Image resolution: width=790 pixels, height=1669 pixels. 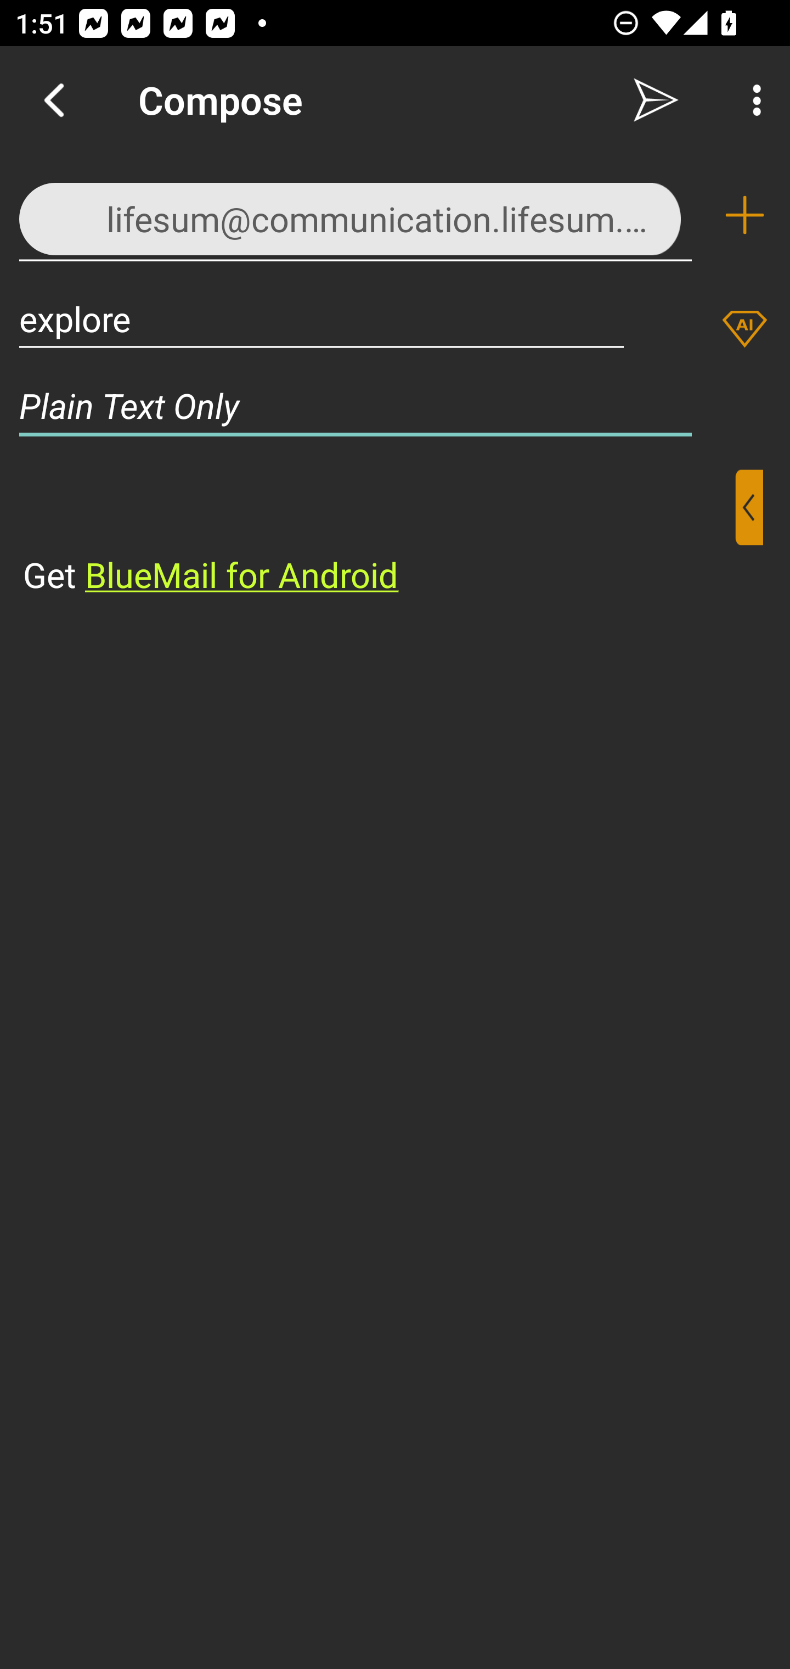 I want to click on Plain Text Only, so click(x=395, y=405).